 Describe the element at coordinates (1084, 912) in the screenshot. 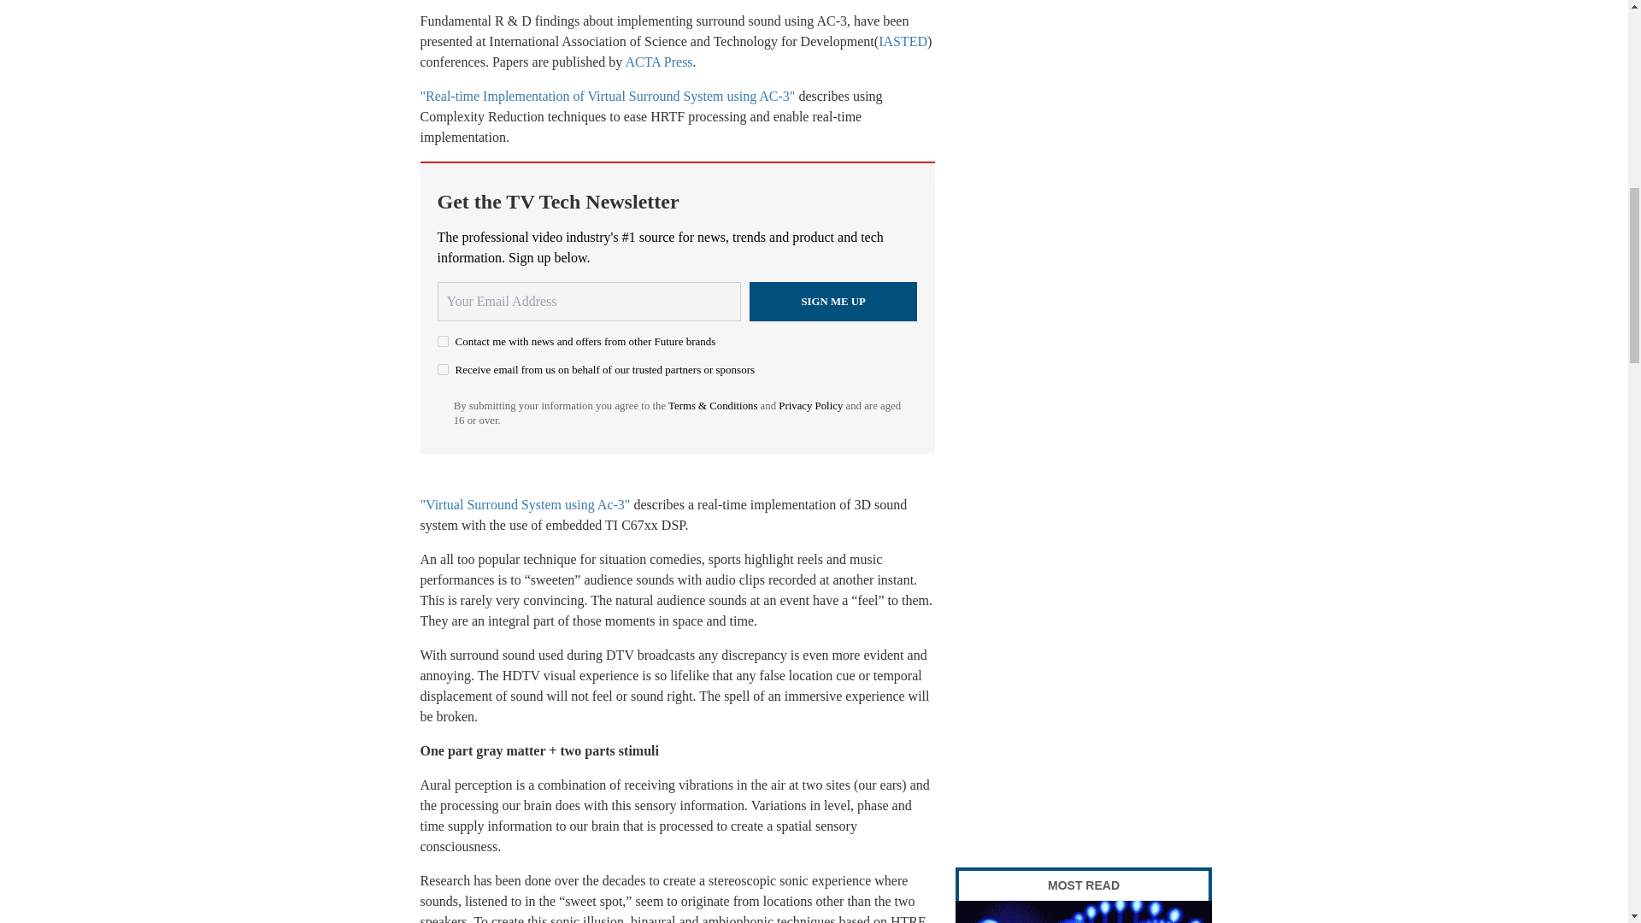

I see `TV Tech's Weekly Product Wrap-Up` at that location.